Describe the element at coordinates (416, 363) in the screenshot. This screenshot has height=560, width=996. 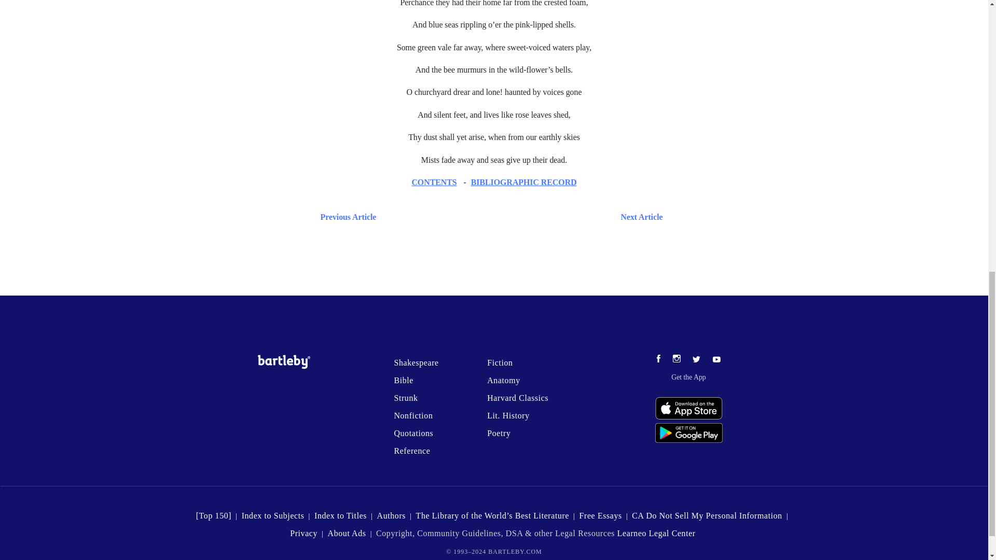
I see `Shakespeare` at that location.